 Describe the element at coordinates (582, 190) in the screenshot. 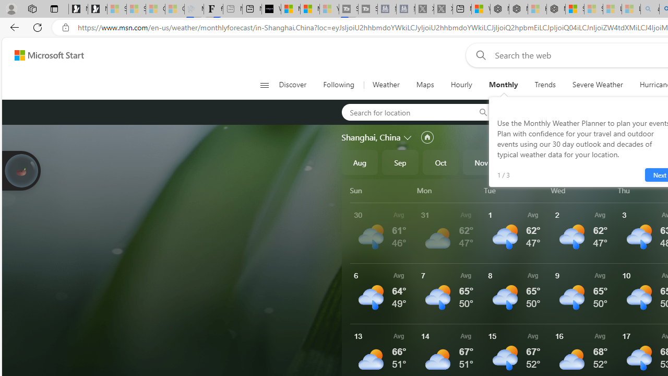

I see `Wed` at that location.